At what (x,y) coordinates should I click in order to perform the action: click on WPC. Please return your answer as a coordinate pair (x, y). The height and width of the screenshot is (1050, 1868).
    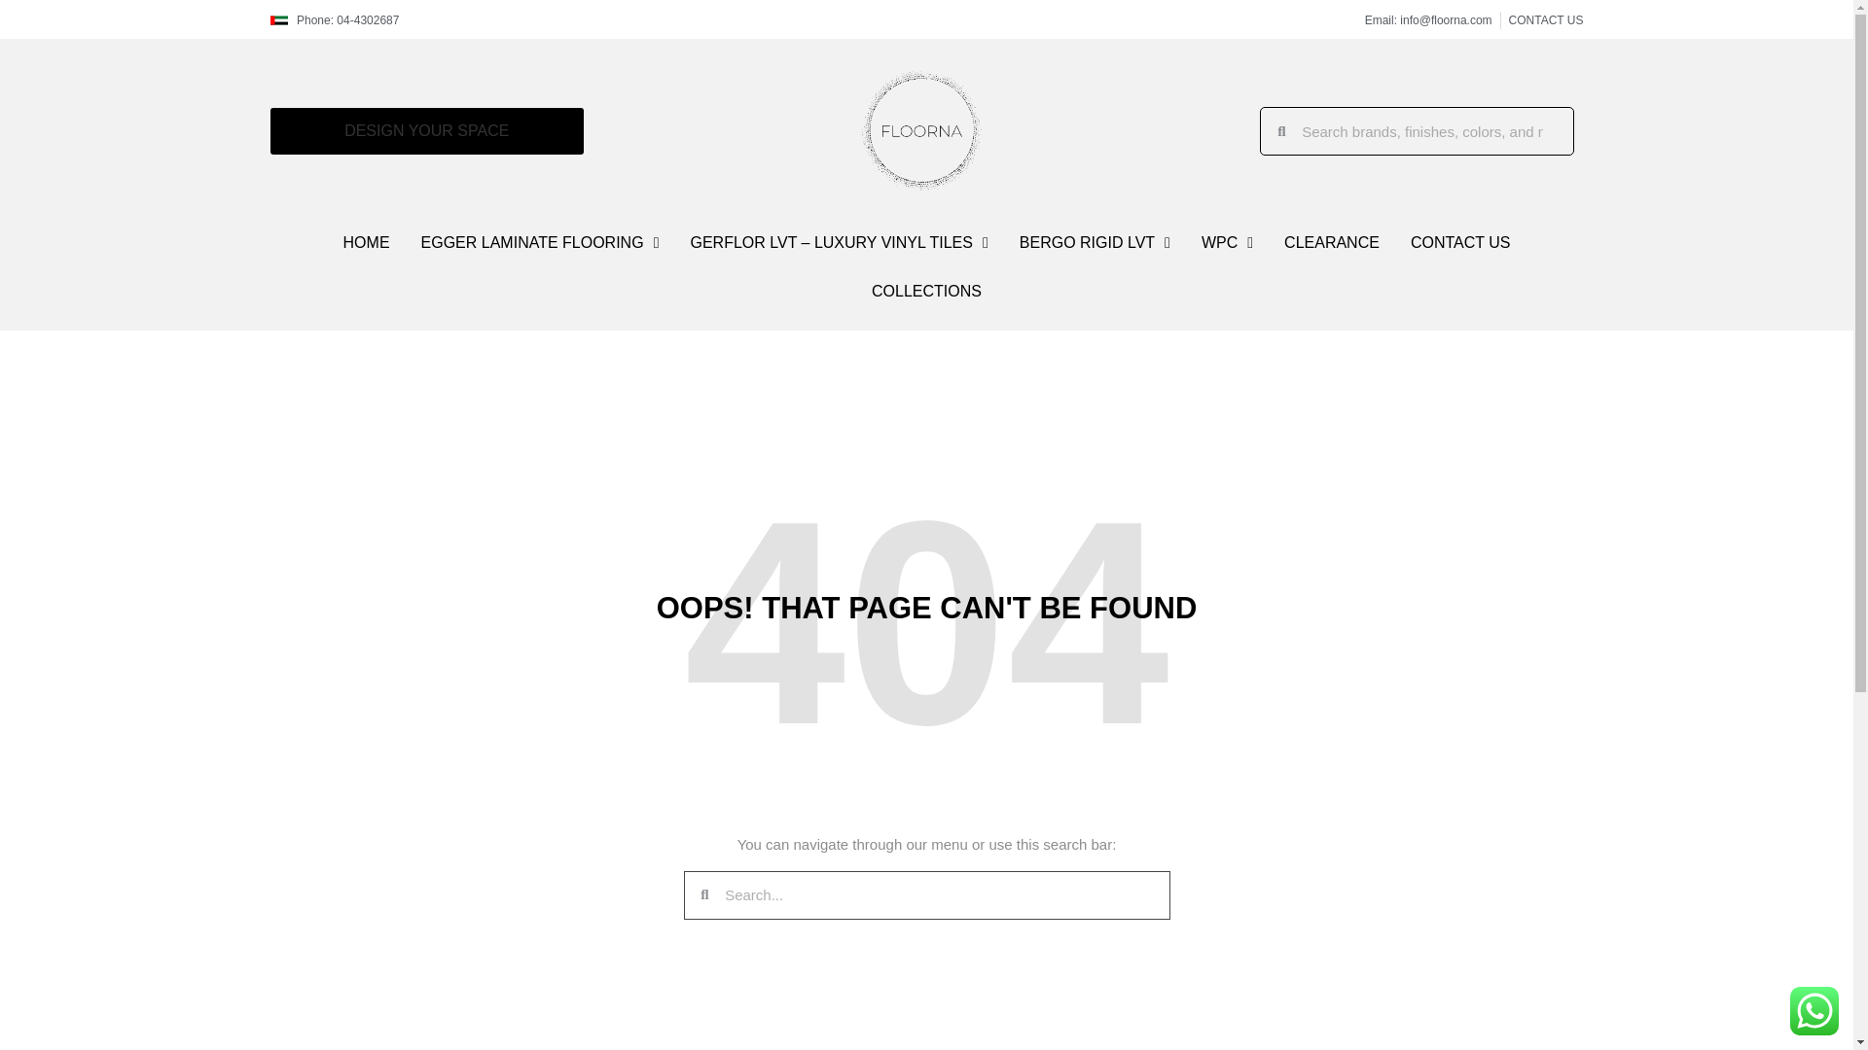
    Looking at the image, I should click on (1227, 243).